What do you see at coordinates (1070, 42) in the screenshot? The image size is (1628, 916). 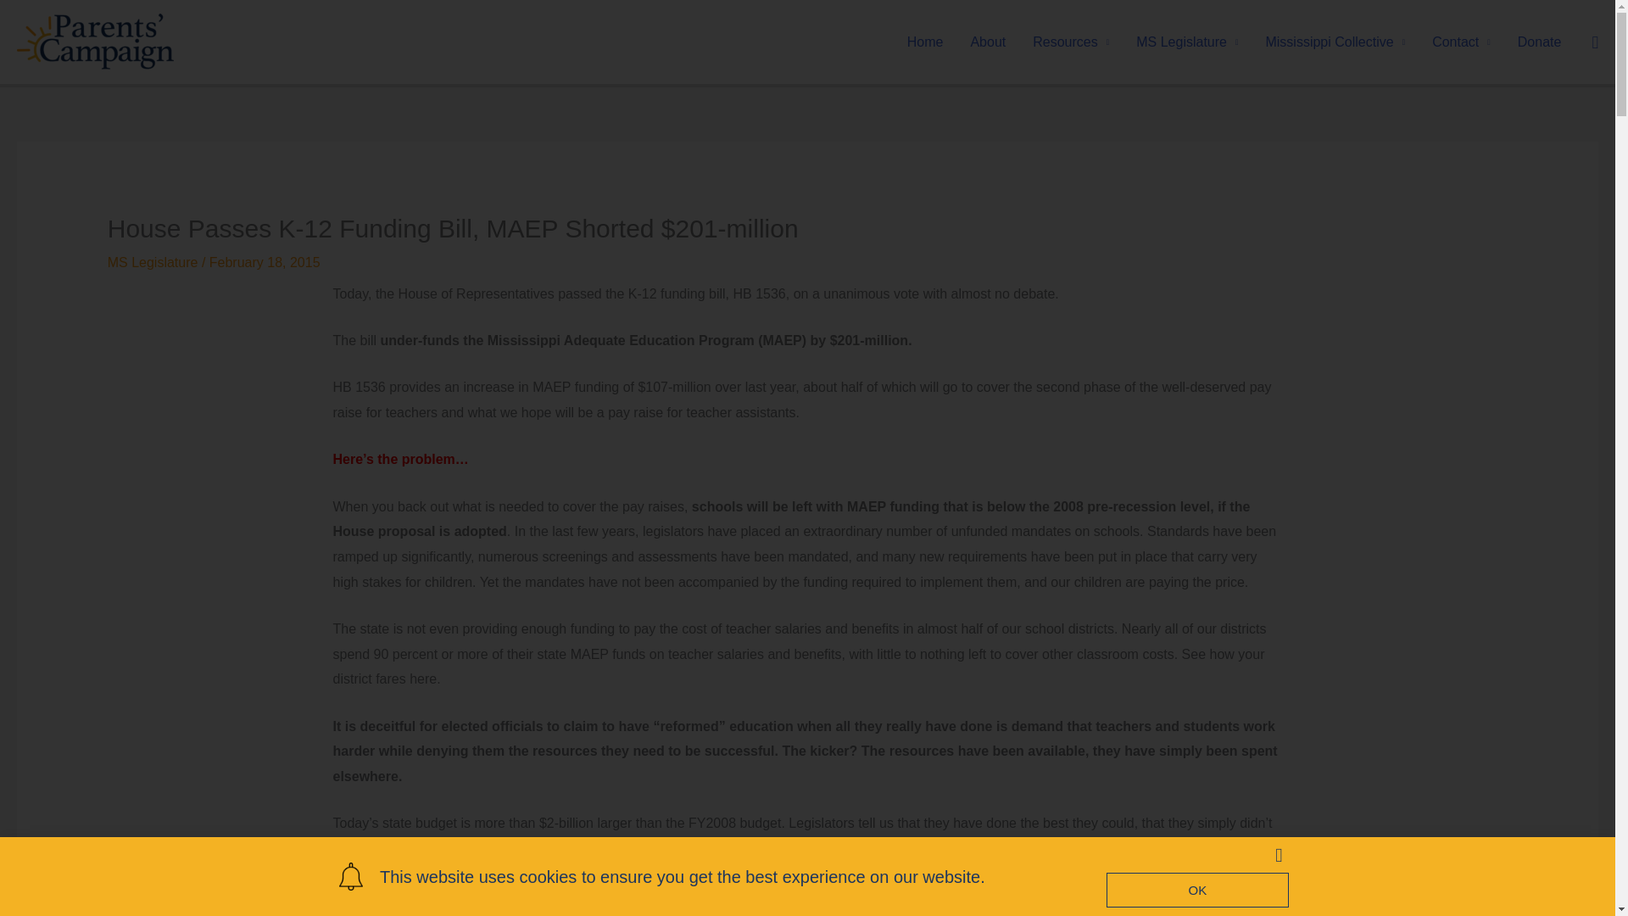 I see `Resources` at bounding box center [1070, 42].